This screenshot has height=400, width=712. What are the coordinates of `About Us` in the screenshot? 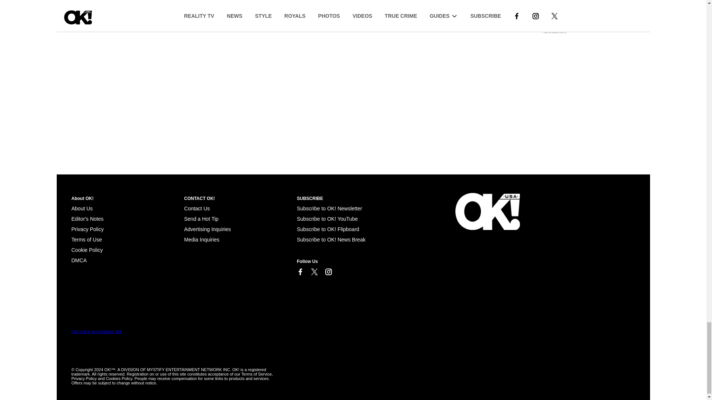 It's located at (82, 209).